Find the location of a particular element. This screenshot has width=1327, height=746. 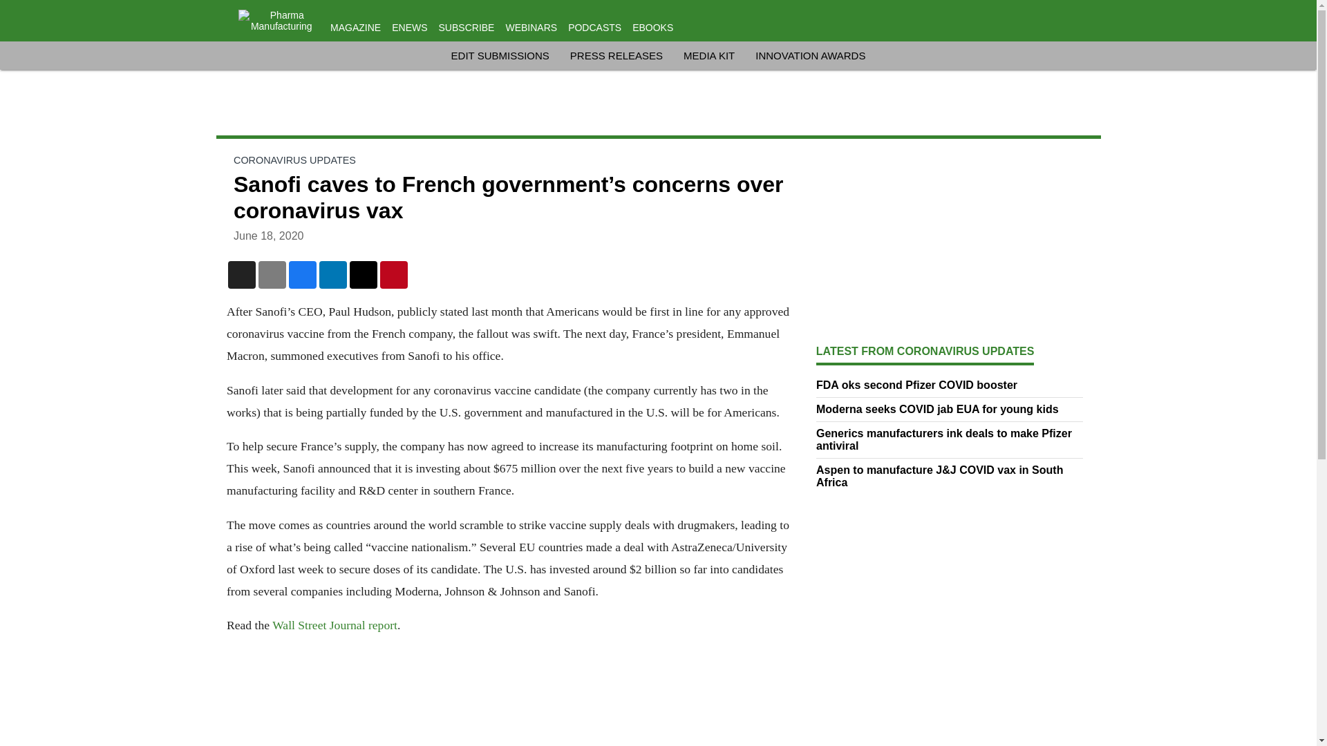

INNOVATION AWARDS is located at coordinates (810, 55).